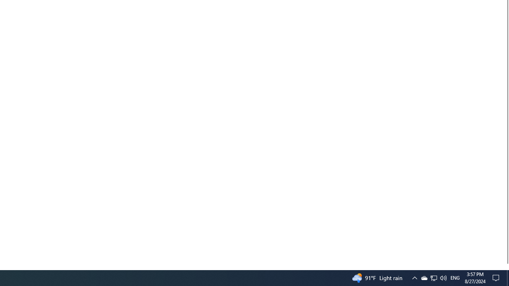 This screenshot has height=286, width=509. I want to click on Notification Chevron, so click(424, 278).